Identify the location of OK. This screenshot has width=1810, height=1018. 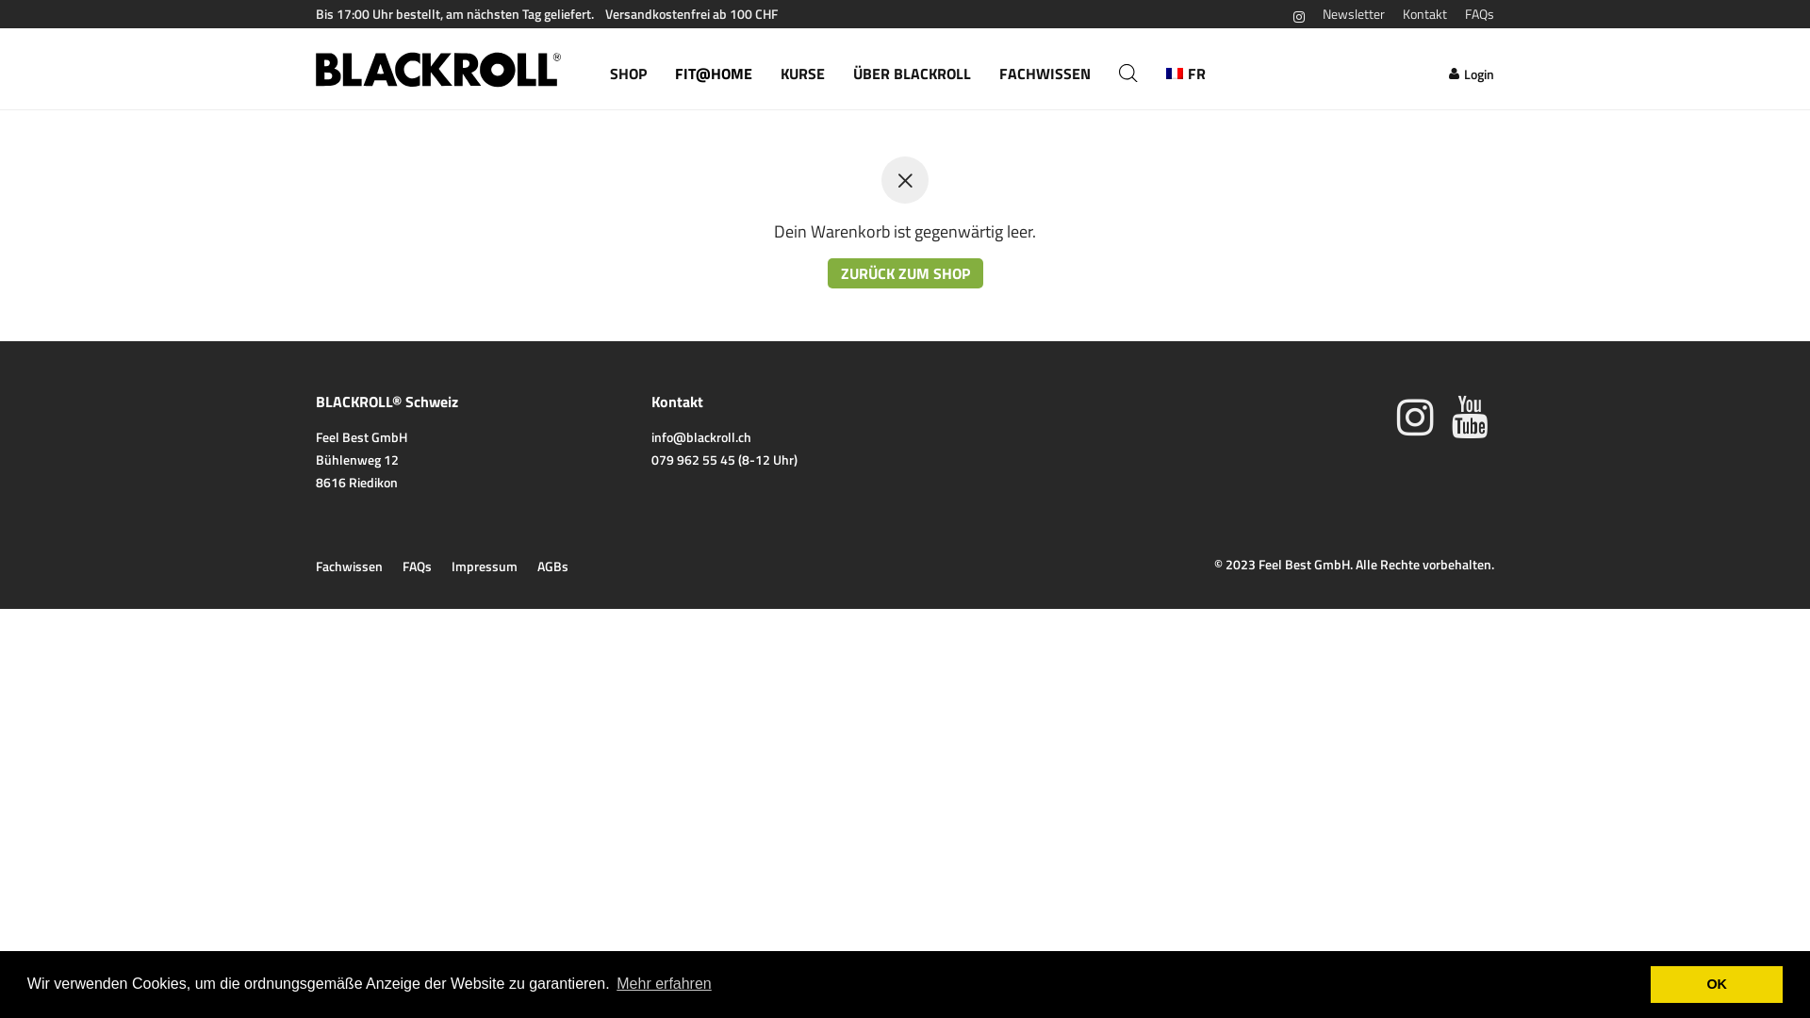
(1717, 984).